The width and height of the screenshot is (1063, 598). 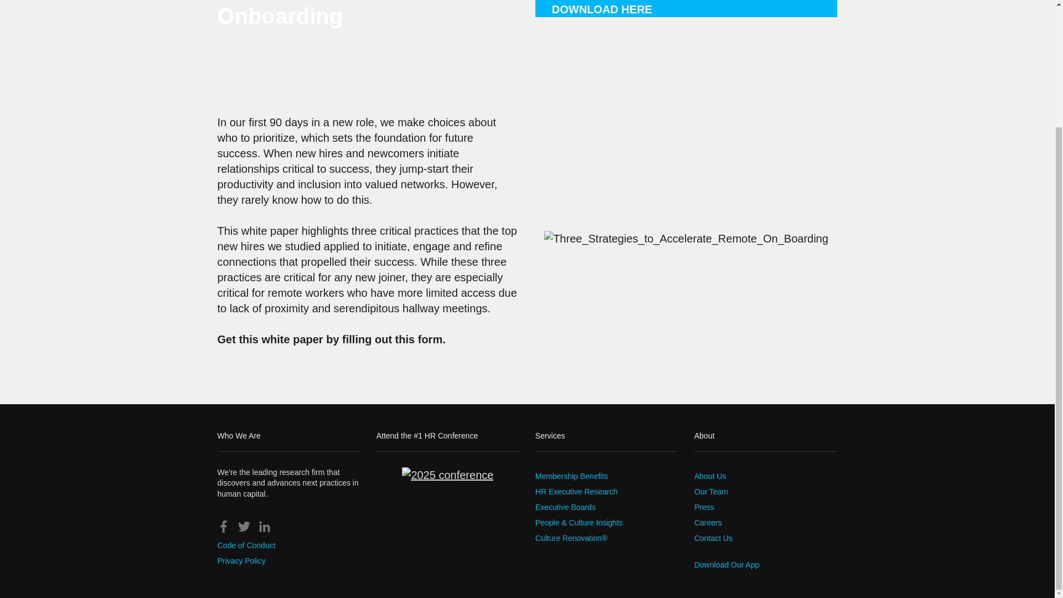 What do you see at coordinates (565, 507) in the screenshot?
I see `Executive Boards` at bounding box center [565, 507].